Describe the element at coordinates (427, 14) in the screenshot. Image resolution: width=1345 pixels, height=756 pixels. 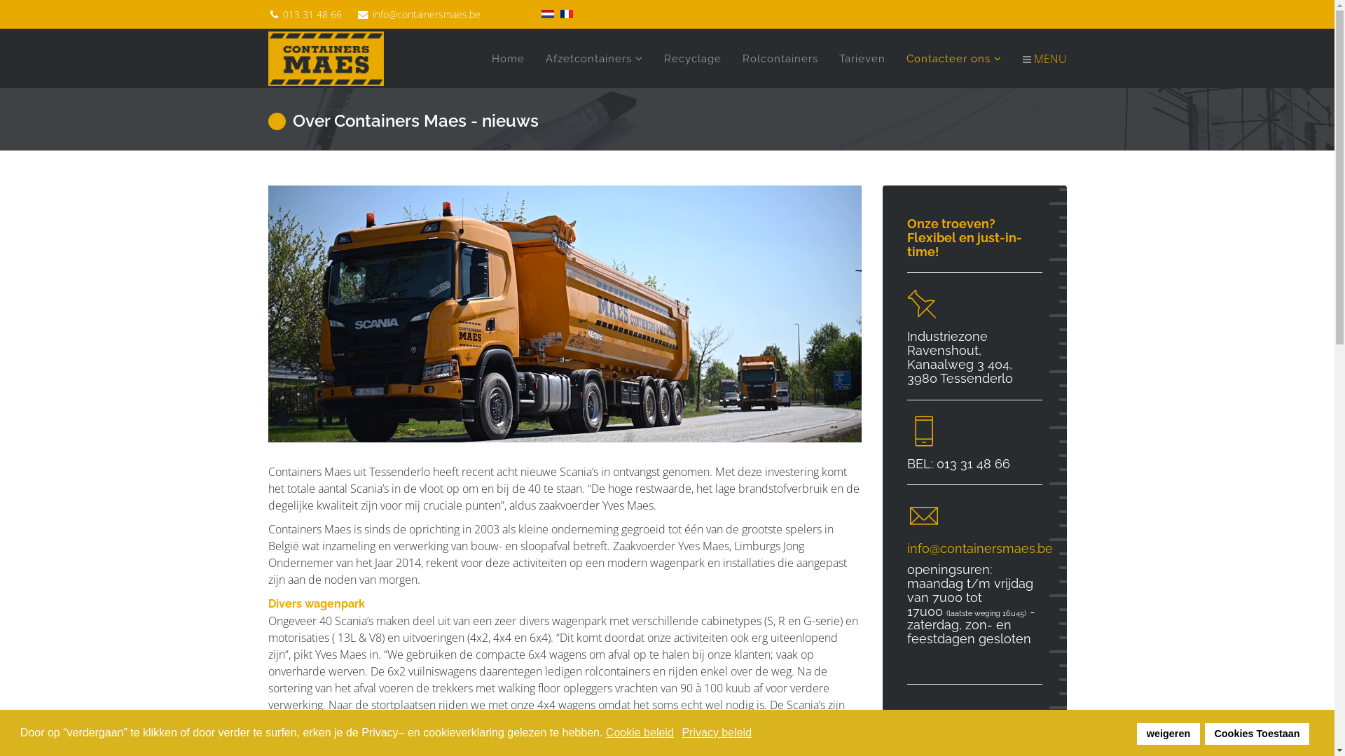
I see `info@containersmaes.be` at that location.